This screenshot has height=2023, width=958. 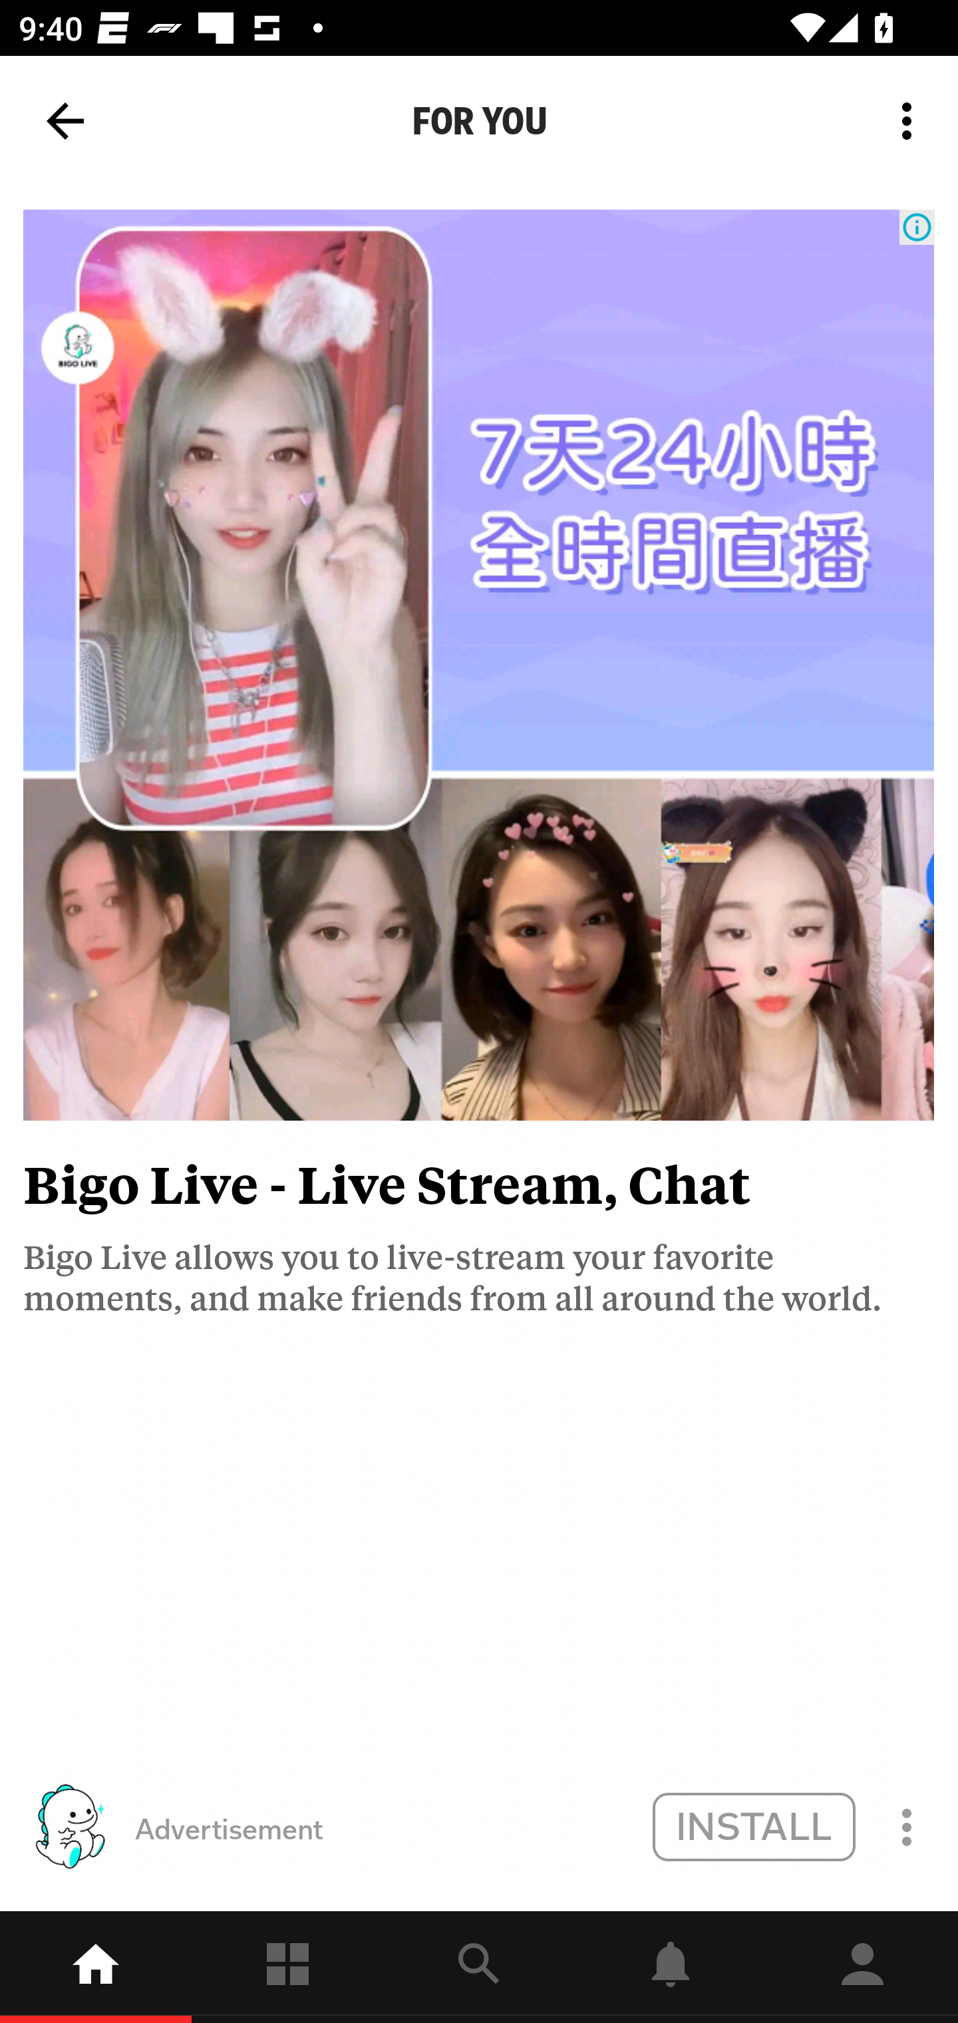 I want to click on home, so click(x=96, y=1967).